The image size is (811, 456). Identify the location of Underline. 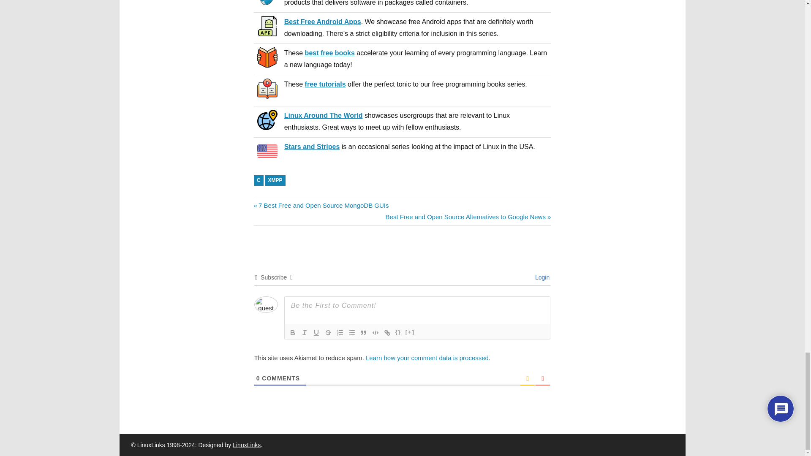
(316, 333).